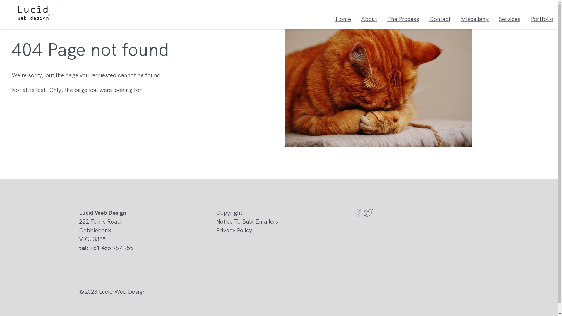  Describe the element at coordinates (369, 19) in the screenshot. I see `About` at that location.